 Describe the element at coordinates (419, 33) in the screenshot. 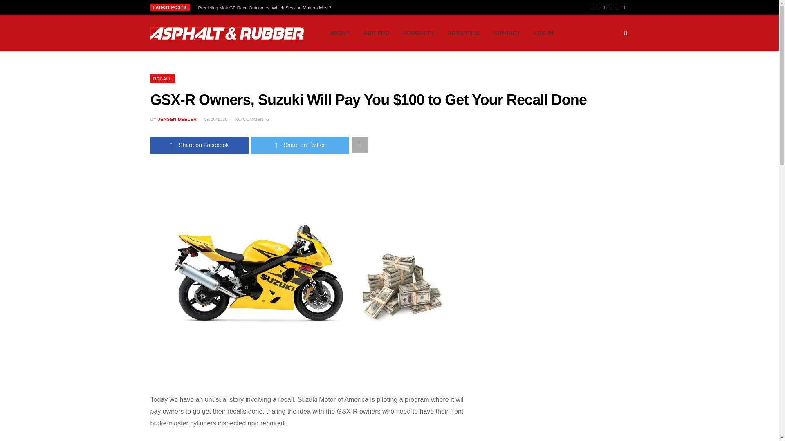

I see `PODCASTS` at that location.